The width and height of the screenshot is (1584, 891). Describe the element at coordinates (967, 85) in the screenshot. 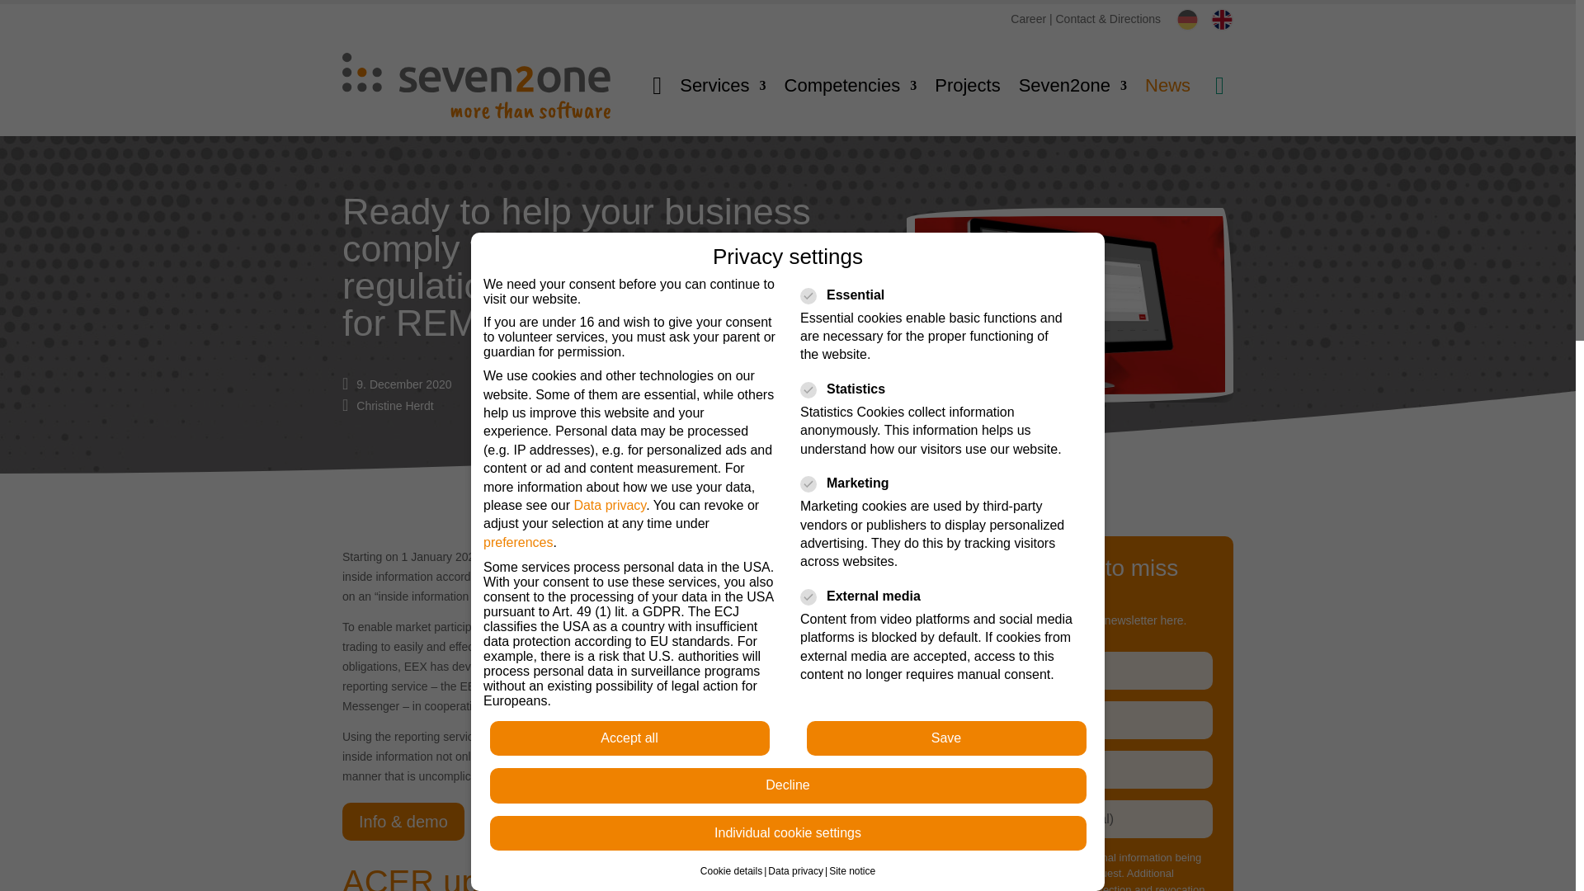

I see `Projects` at that location.